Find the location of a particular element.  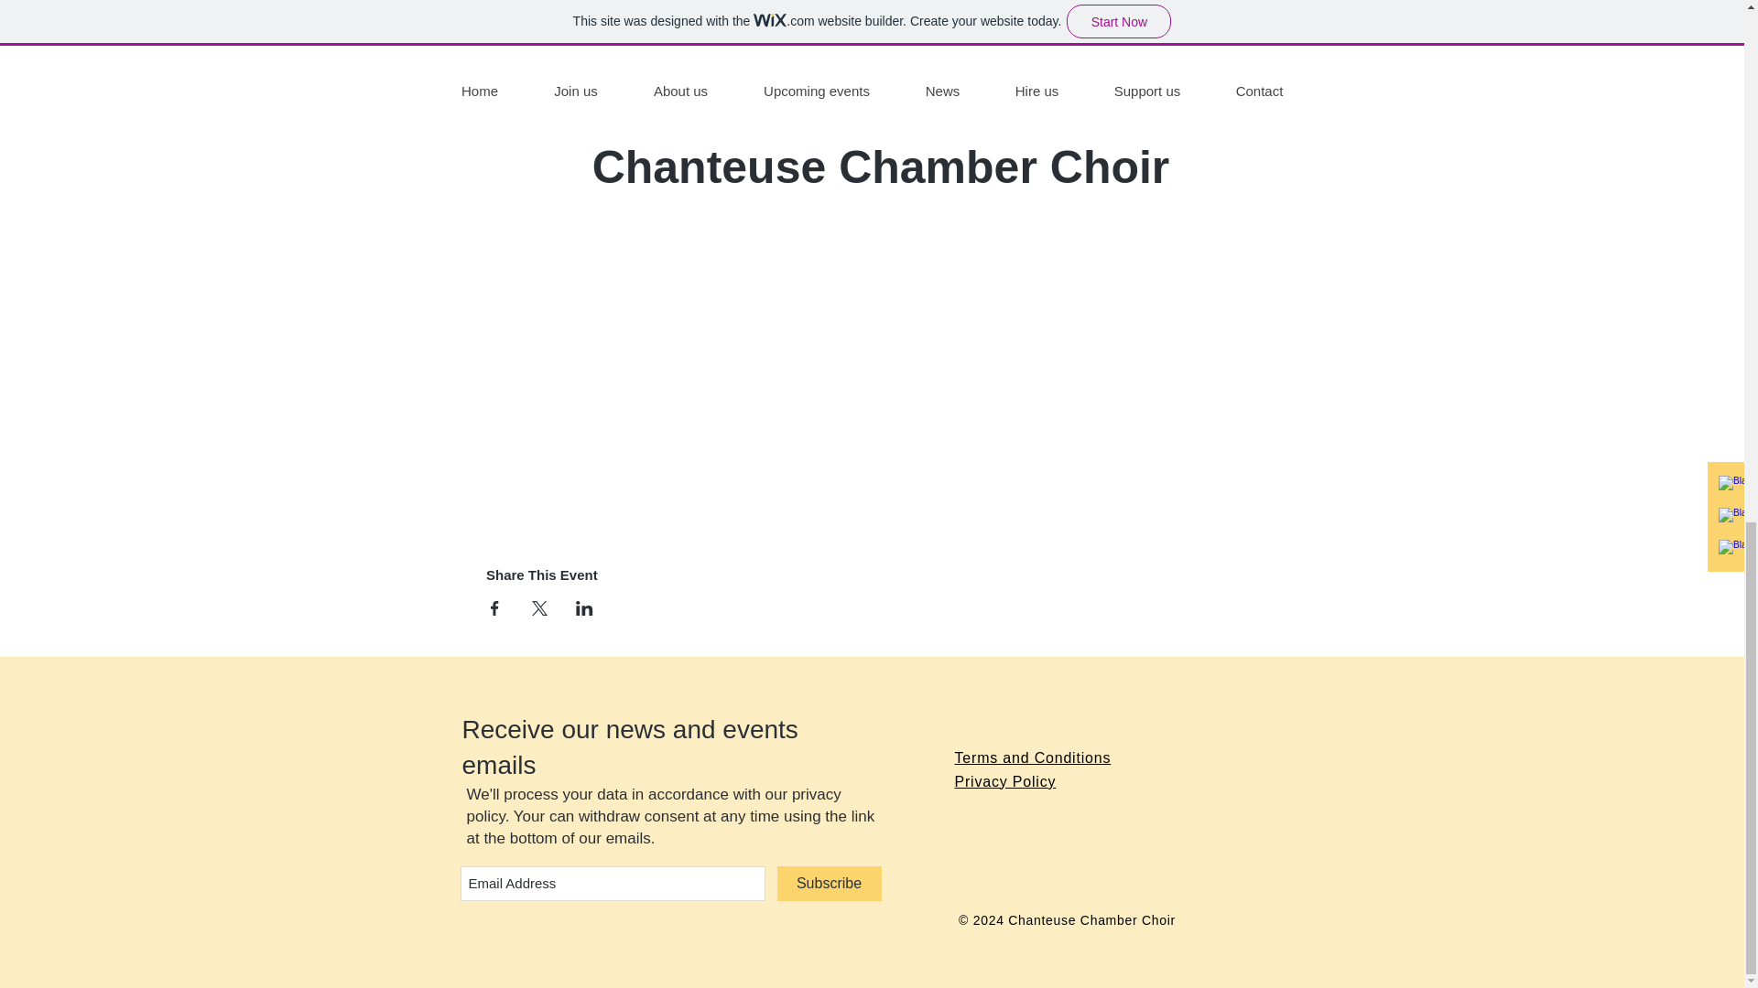

Subscribe is located at coordinates (828, 884).